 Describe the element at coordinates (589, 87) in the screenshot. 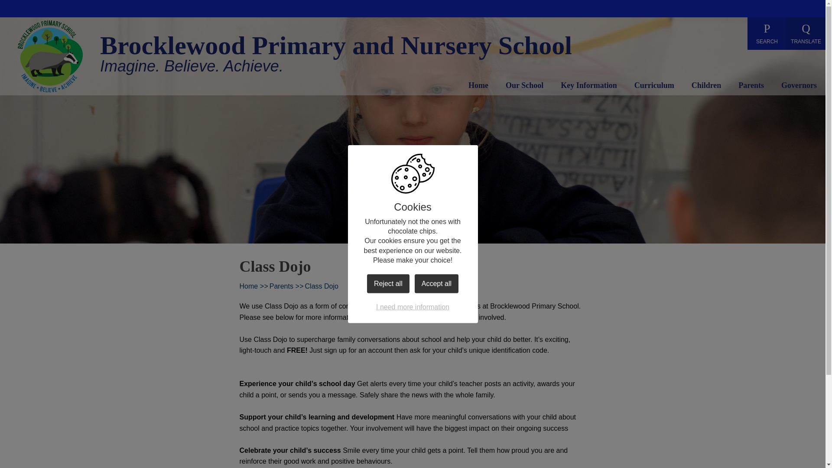

I see `Key Information` at that location.